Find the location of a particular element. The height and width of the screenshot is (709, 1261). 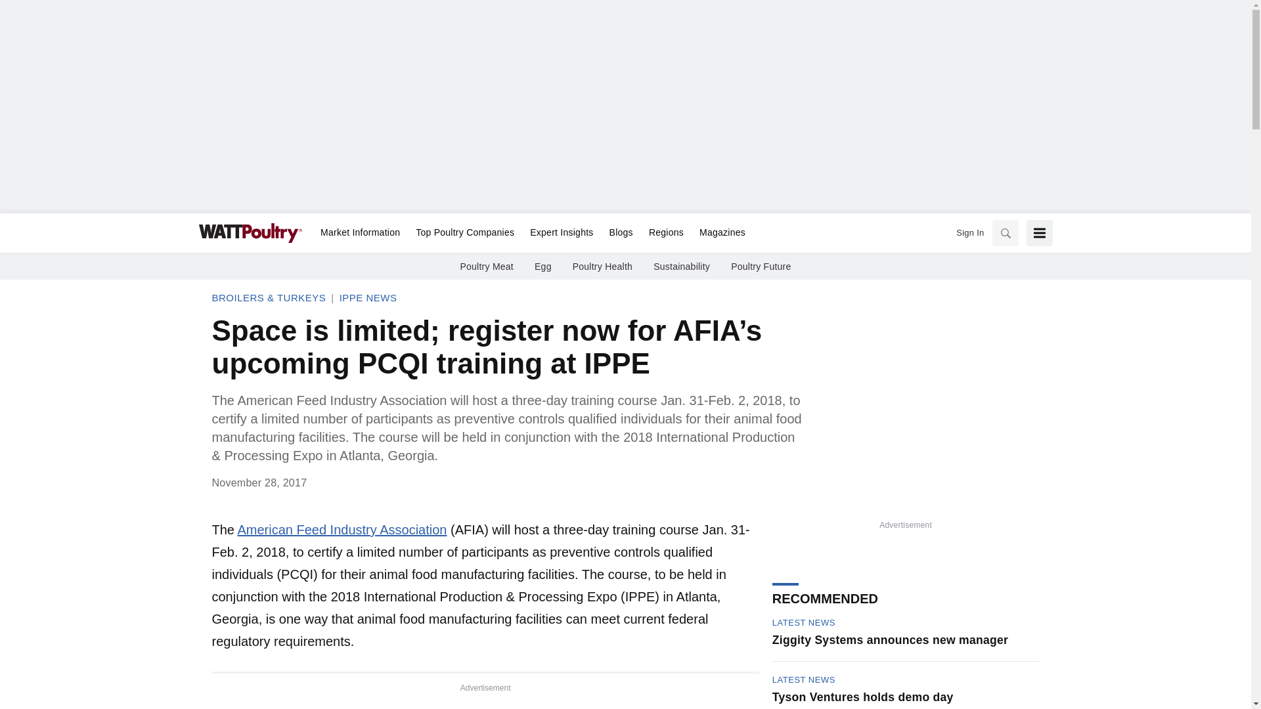

Market Information is located at coordinates (360, 233).